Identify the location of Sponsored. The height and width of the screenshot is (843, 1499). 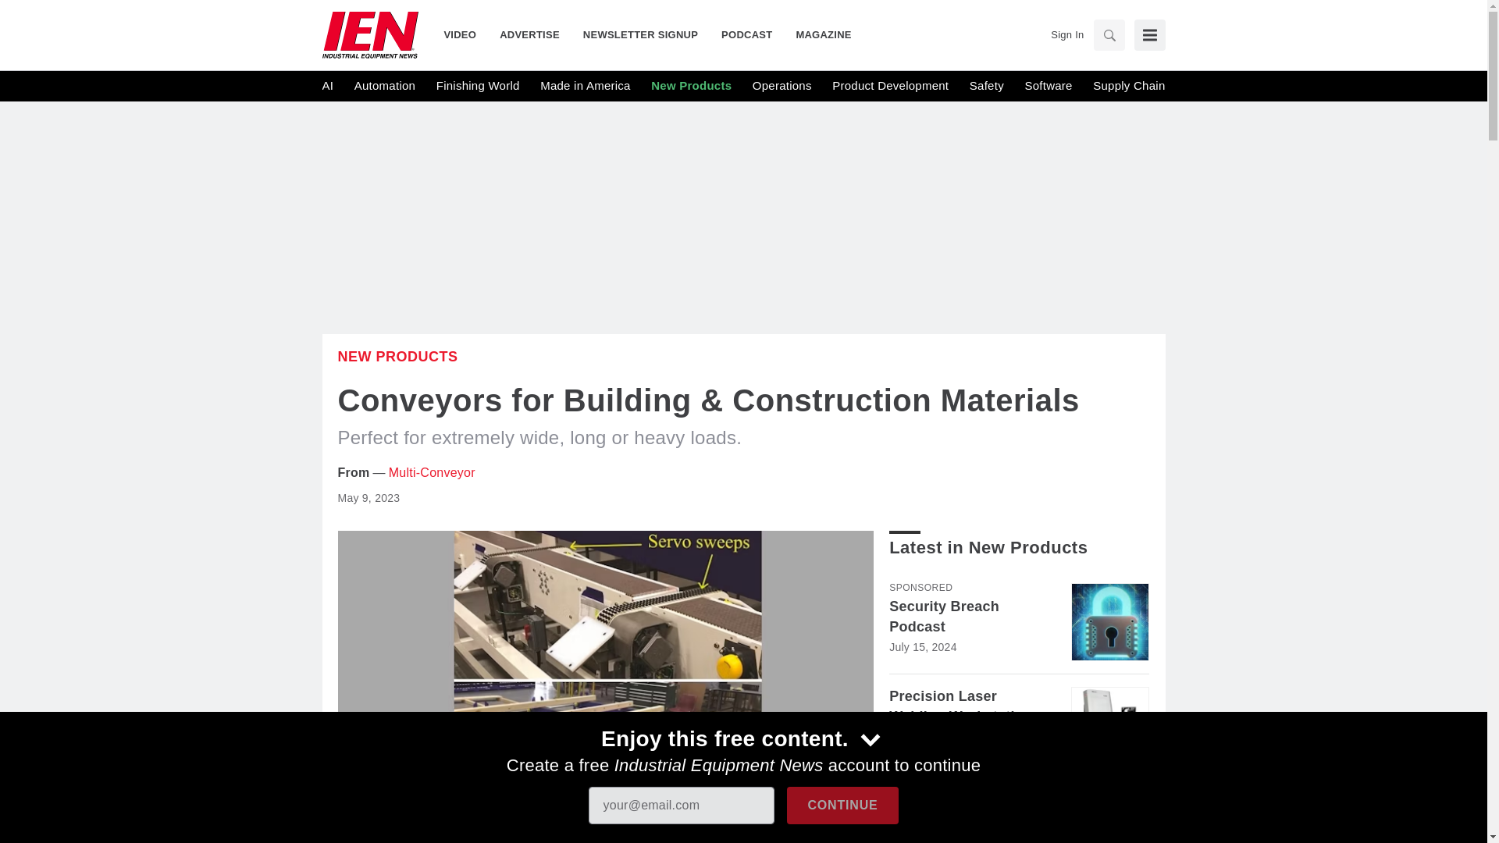
(920, 588).